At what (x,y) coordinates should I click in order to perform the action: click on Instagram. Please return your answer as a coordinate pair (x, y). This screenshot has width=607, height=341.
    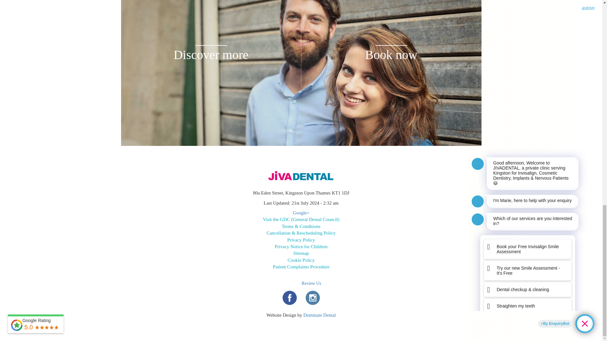
    Looking at the image, I should click on (312, 297).